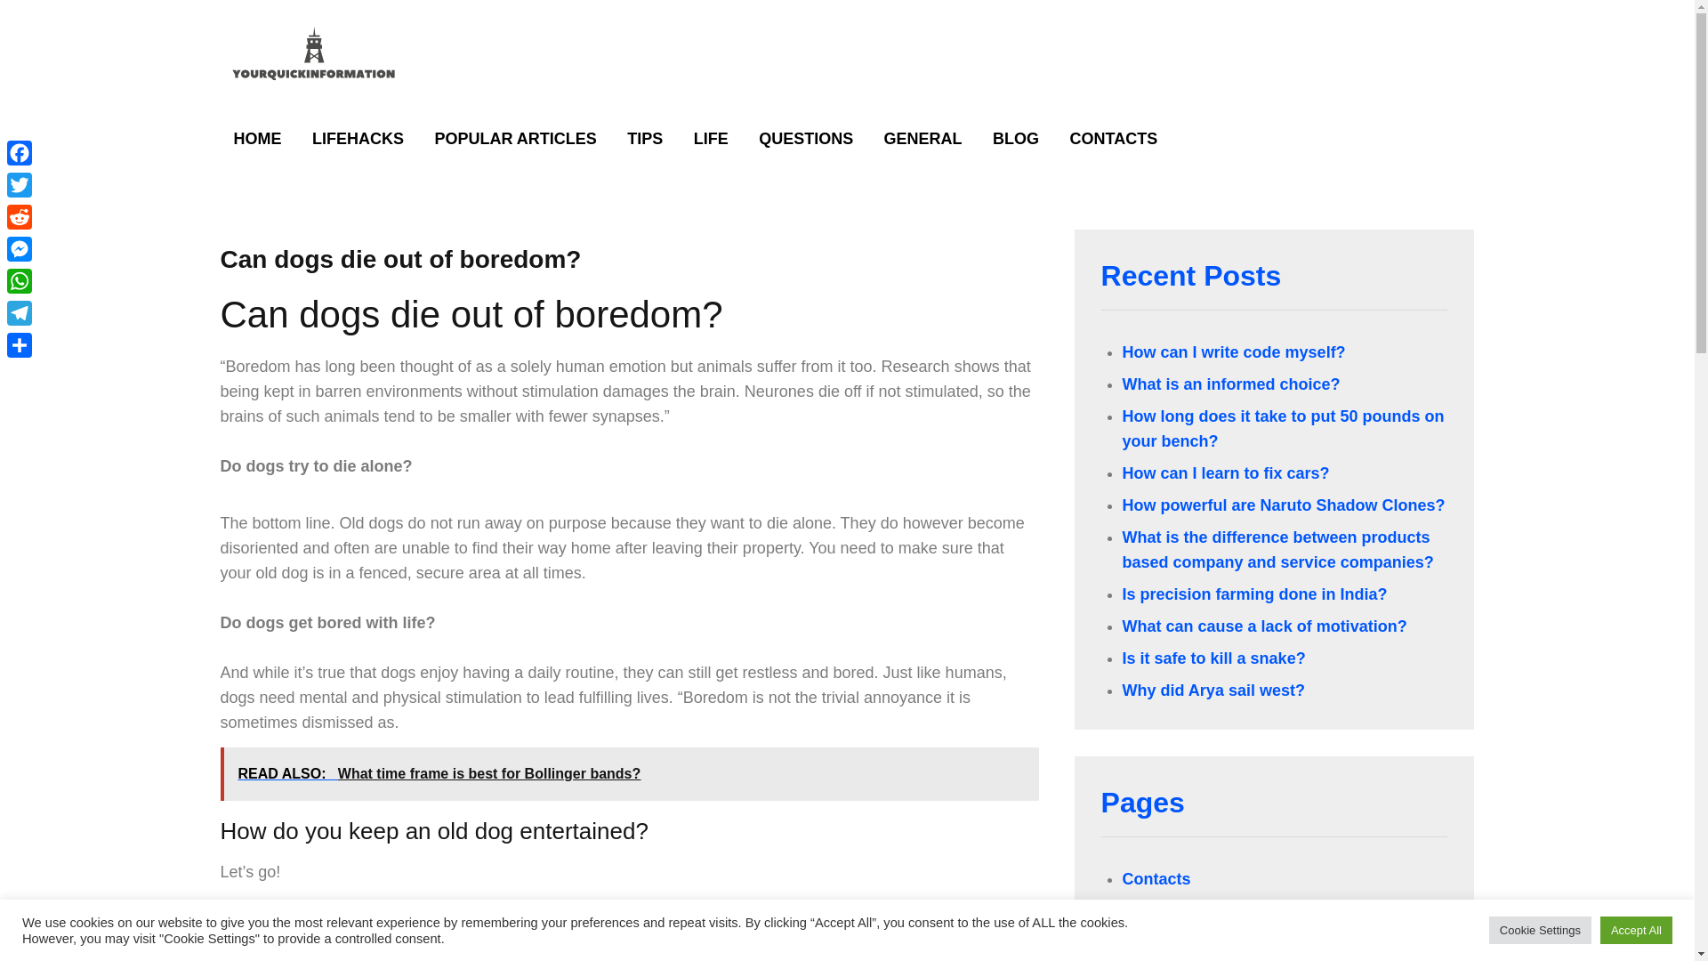 Image resolution: width=1708 pixels, height=961 pixels. Describe the element at coordinates (20, 281) in the screenshot. I see `WhatsApp` at that location.